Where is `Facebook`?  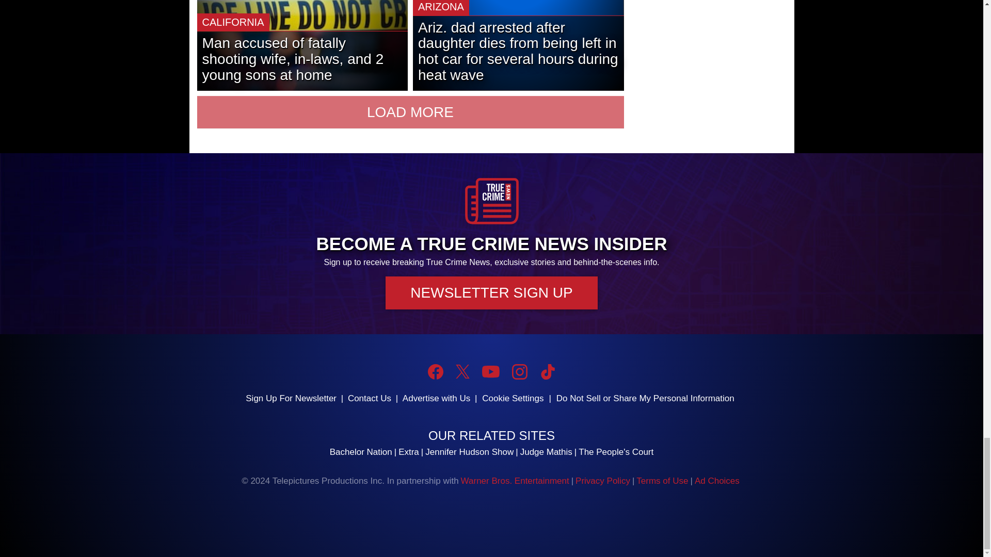 Facebook is located at coordinates (436, 371).